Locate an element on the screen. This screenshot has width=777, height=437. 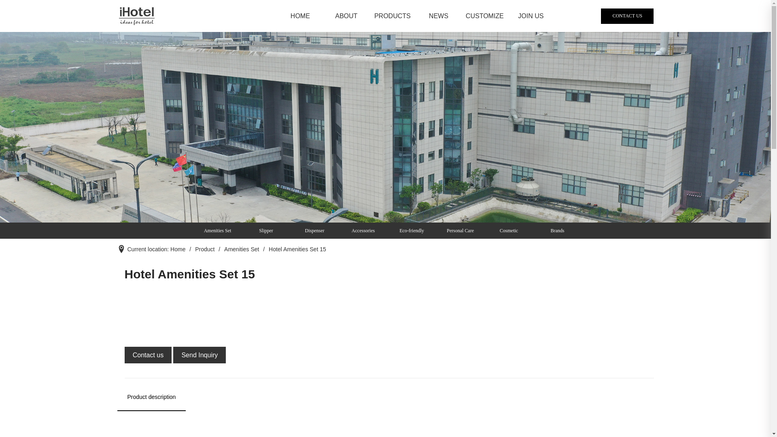
HOME is located at coordinates (300, 16).